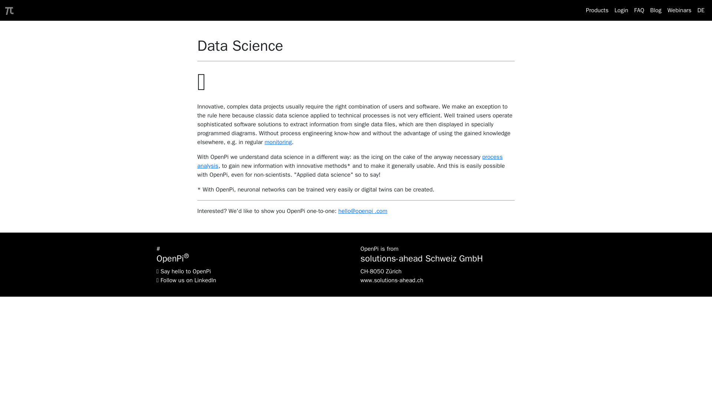 The image size is (712, 400). Describe the element at coordinates (679, 10) in the screenshot. I see `Webinars` at that location.